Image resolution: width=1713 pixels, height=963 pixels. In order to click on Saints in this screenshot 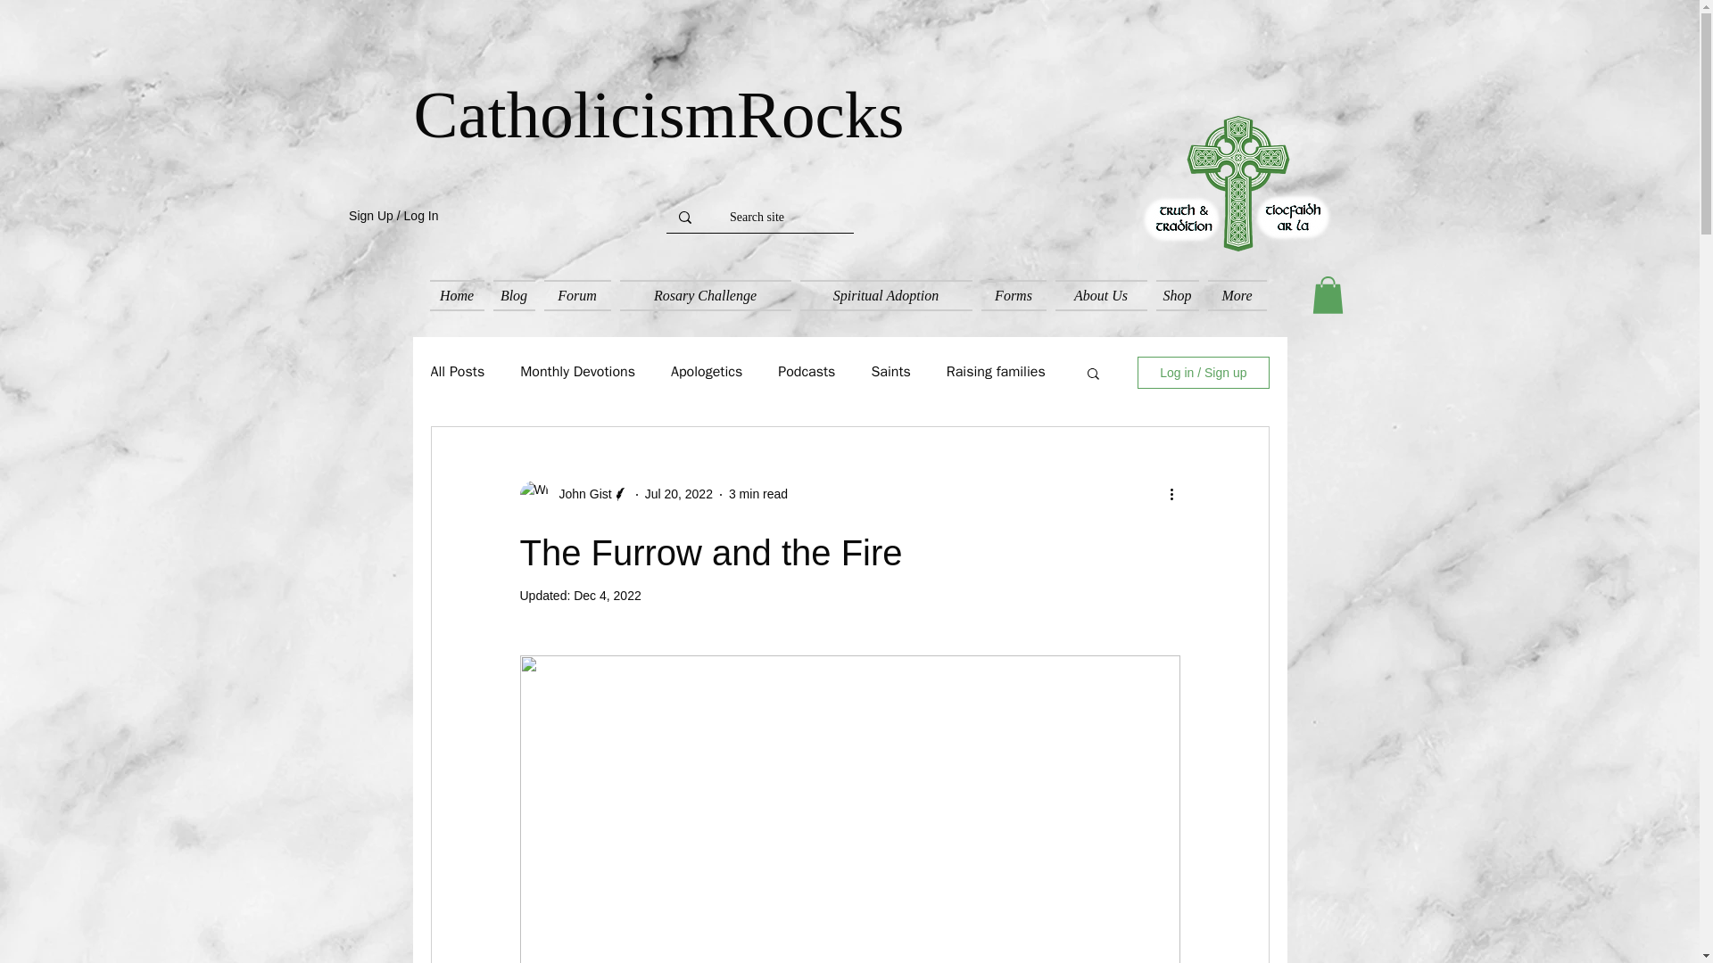, I will do `click(890, 372)`.